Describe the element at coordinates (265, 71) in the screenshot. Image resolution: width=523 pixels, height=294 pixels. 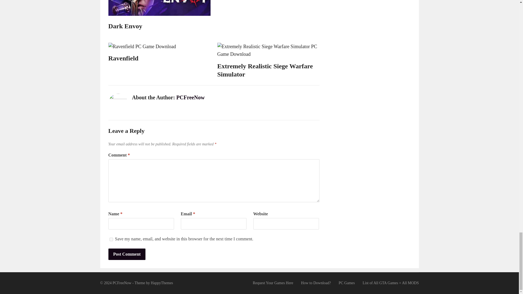
I see `Extremely Realistic Siege Warfare Simulator` at that location.